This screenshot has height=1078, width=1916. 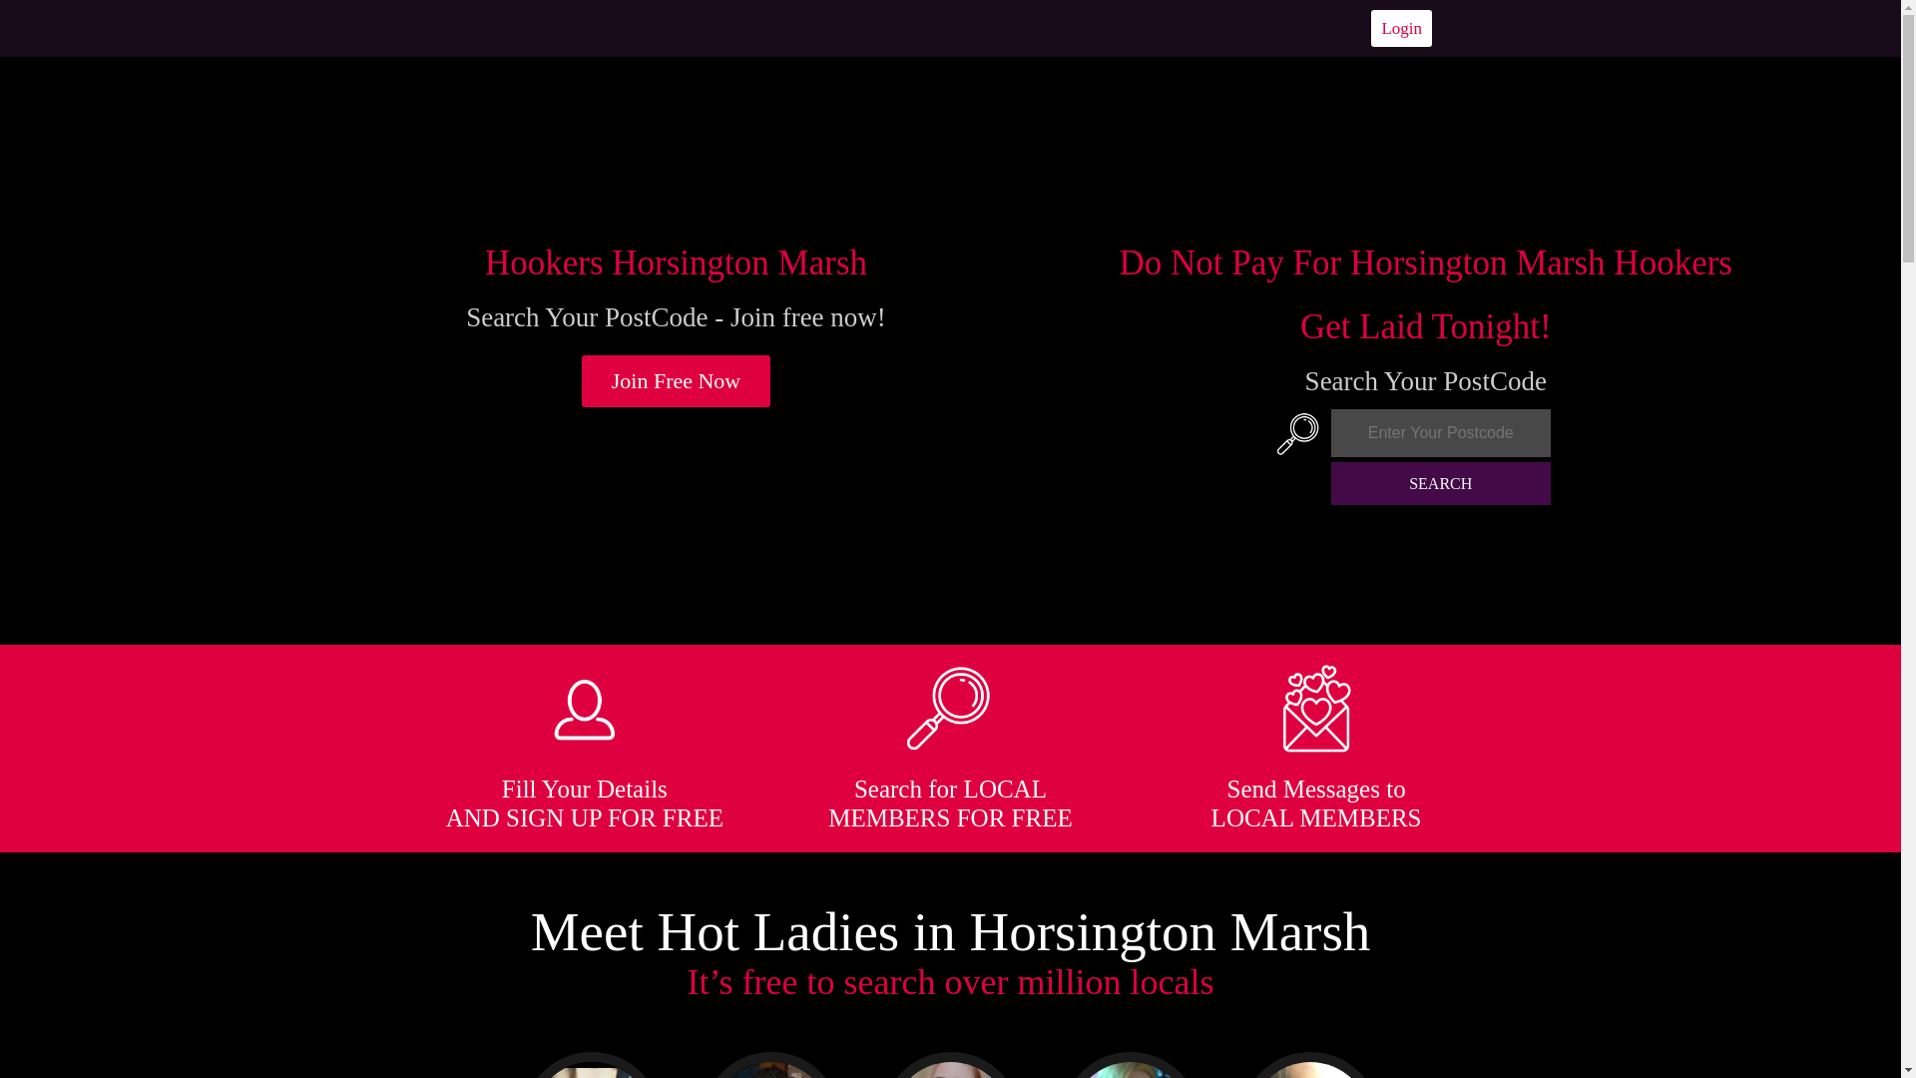 I want to click on SEARCH, so click(x=1441, y=483).